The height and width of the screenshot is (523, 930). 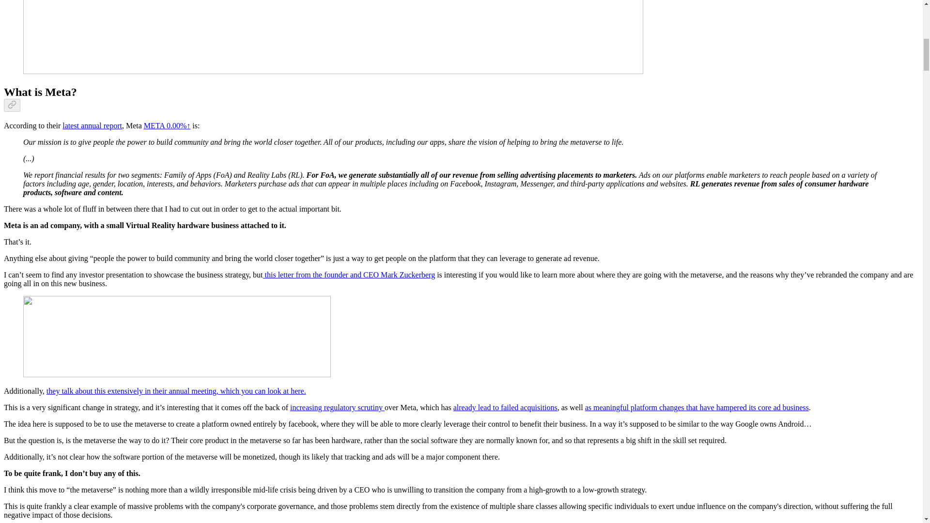 What do you see at coordinates (341, 407) in the screenshot?
I see `regulatory` at bounding box center [341, 407].